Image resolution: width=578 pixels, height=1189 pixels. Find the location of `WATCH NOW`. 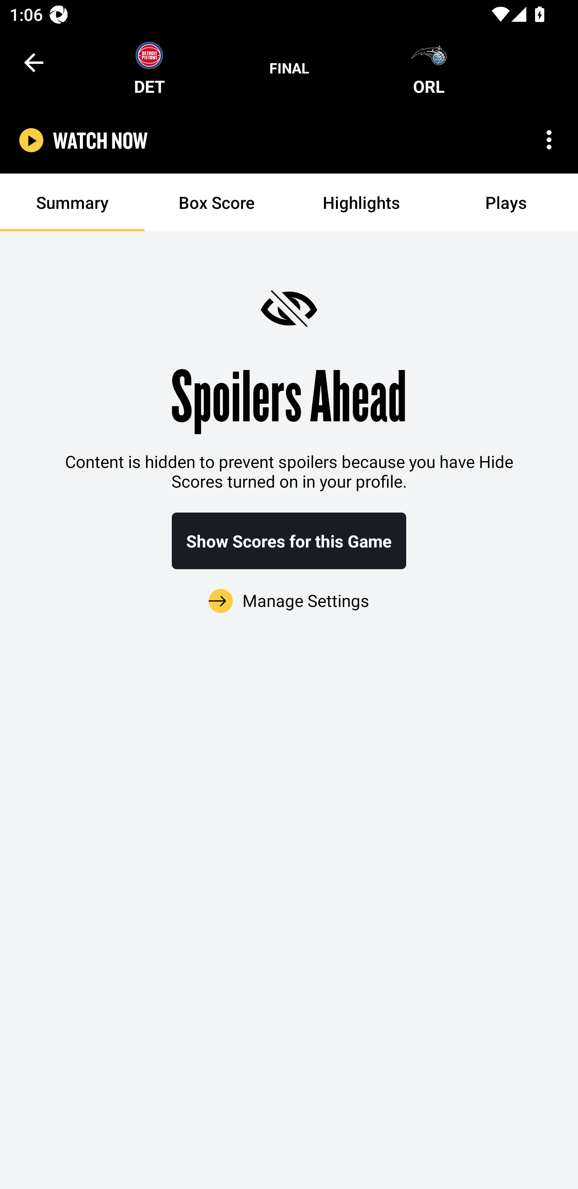

WATCH NOW is located at coordinates (100, 140).